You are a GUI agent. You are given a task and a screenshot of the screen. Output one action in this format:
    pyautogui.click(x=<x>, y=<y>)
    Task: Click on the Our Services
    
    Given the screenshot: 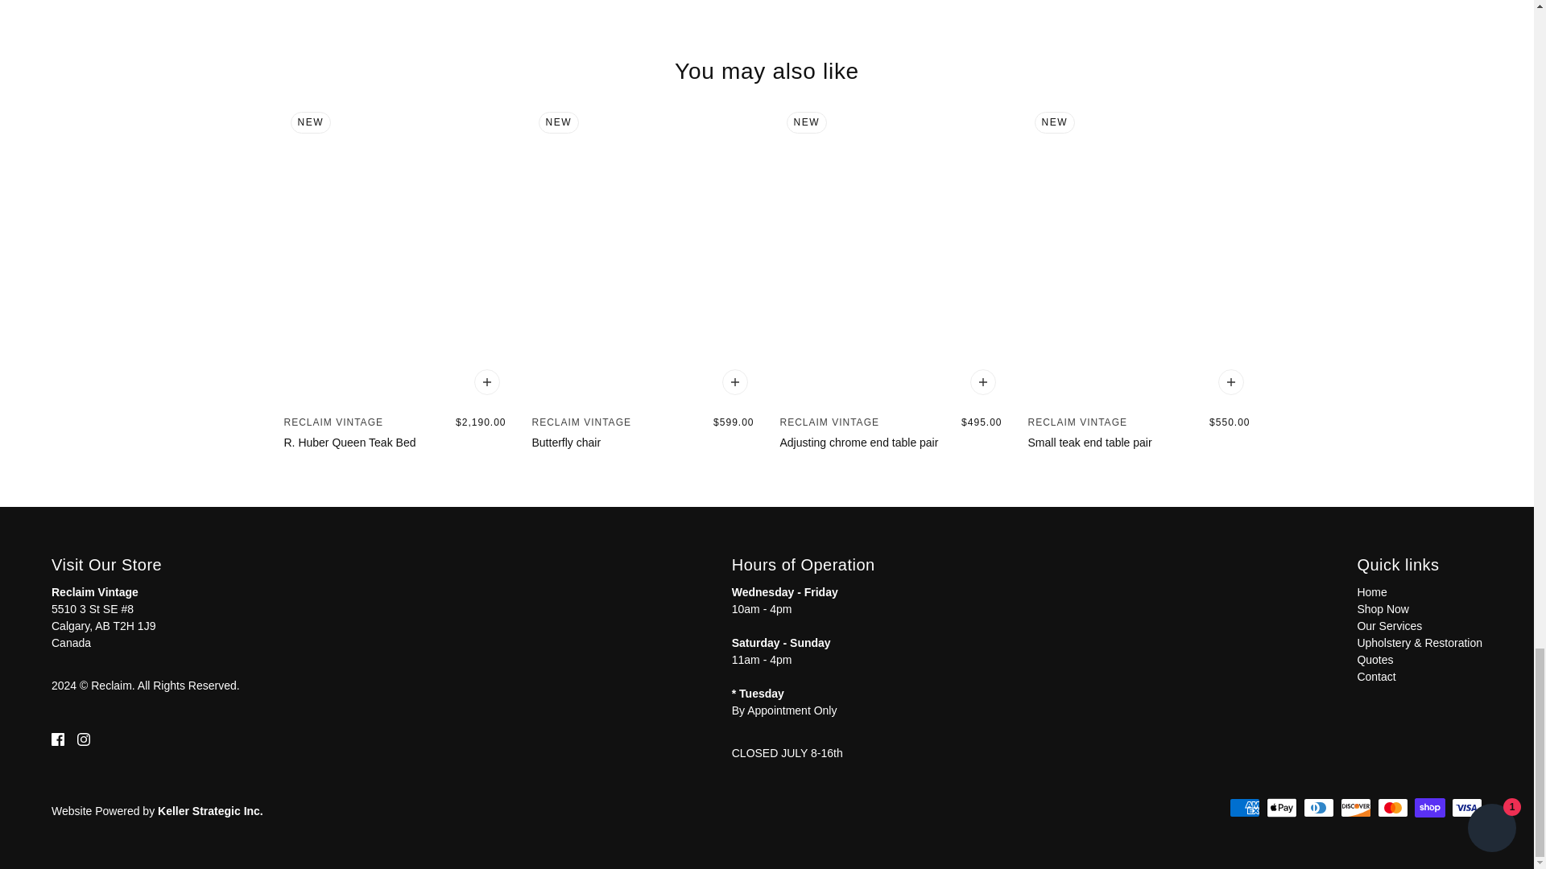 What is the action you would take?
    pyautogui.click(x=1390, y=626)
    